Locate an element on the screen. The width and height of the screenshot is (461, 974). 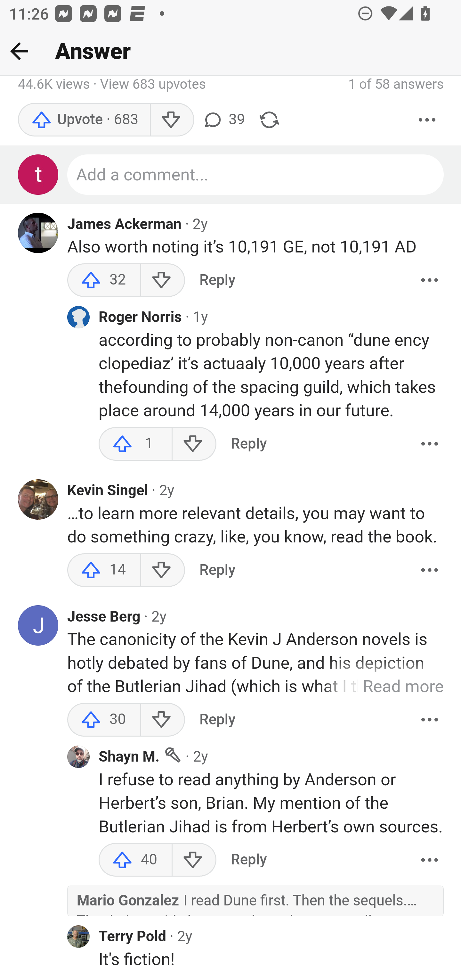
Reply is located at coordinates (248, 444).